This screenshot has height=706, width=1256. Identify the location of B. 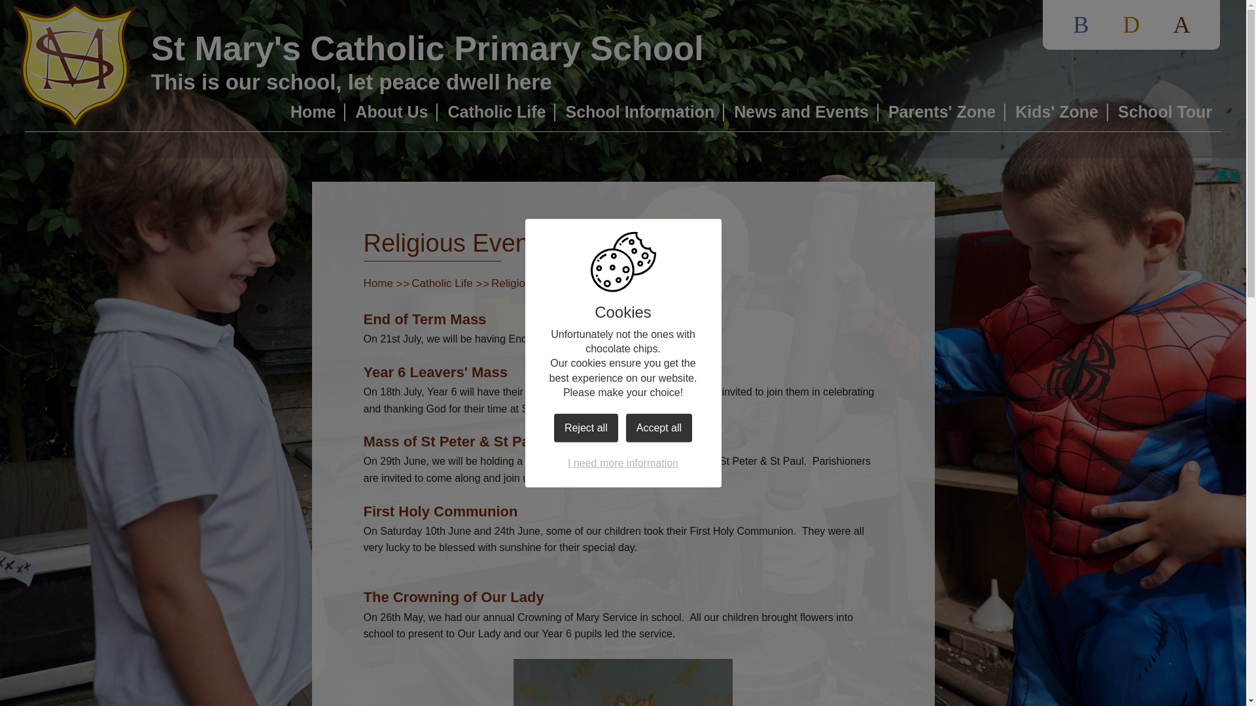
(1081, 25).